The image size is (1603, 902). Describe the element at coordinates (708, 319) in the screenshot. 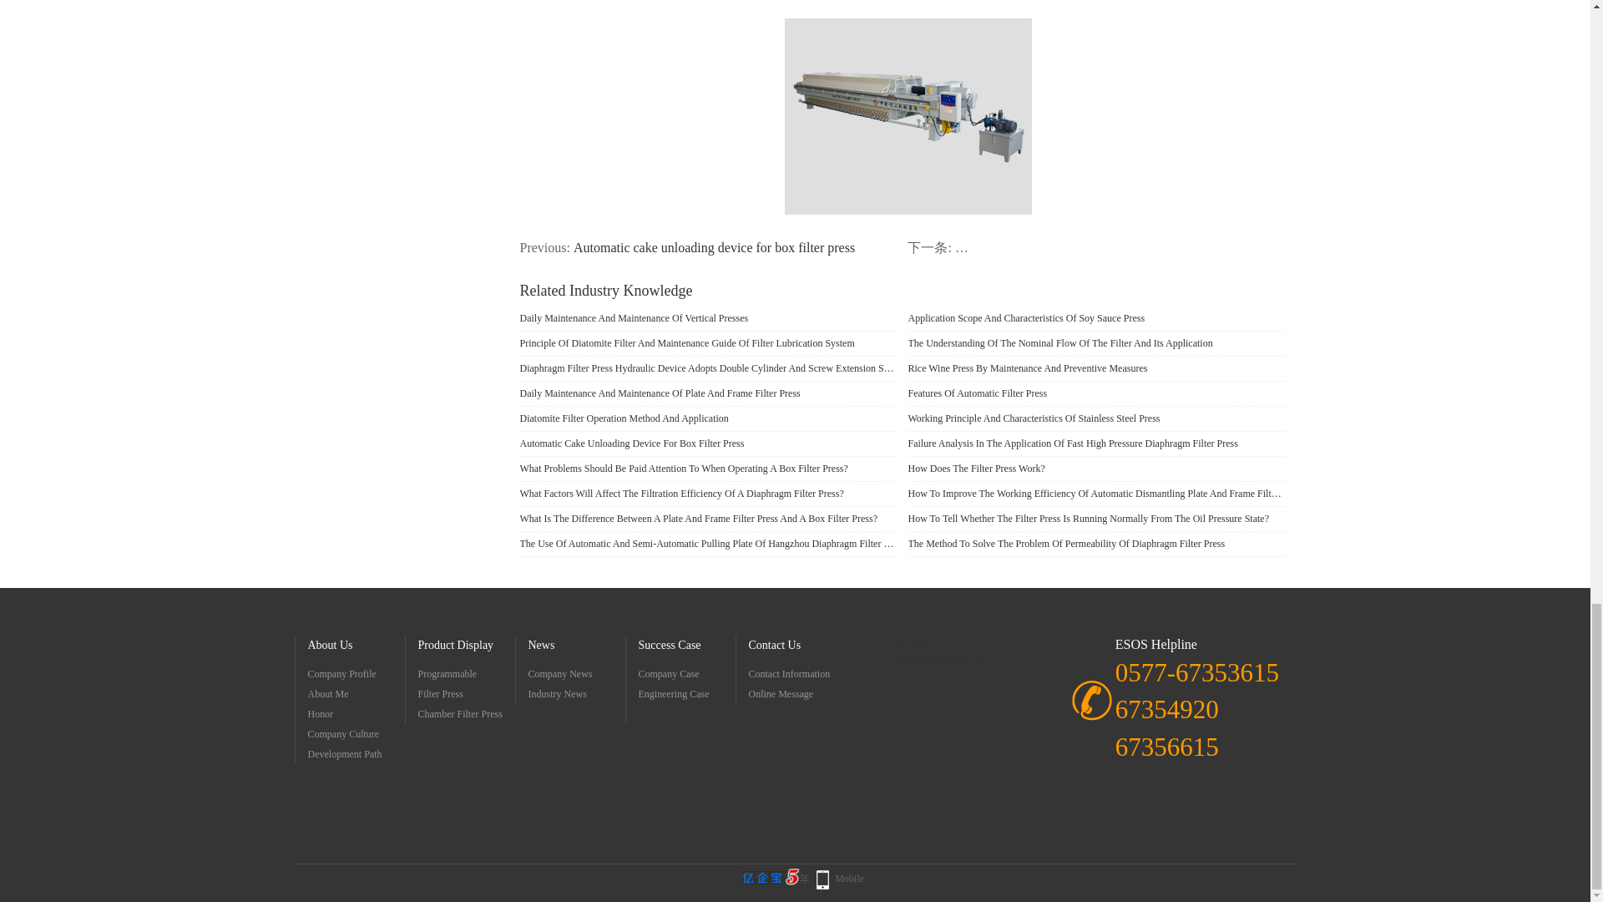

I see `Daily Maintenance And Maintenance Of Vertical Presses` at that location.